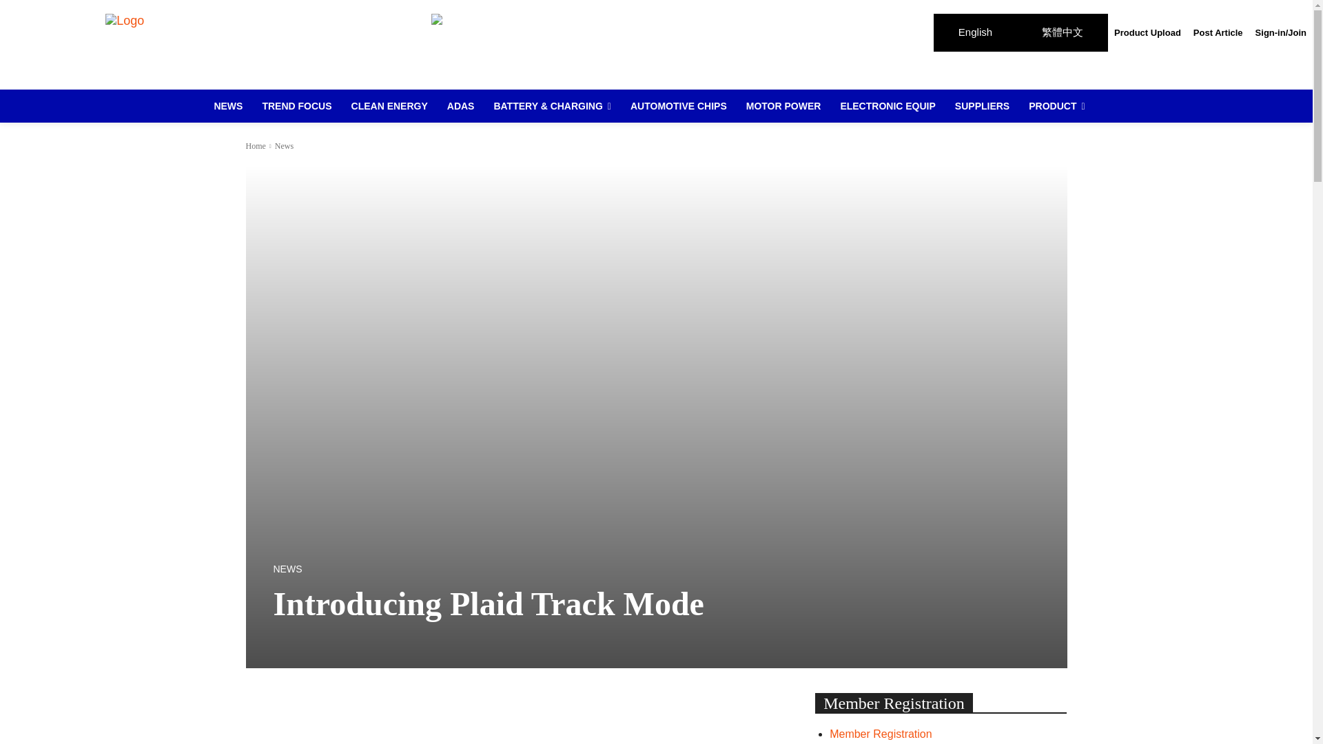 The image size is (1323, 744). I want to click on View all posts in News, so click(284, 146).